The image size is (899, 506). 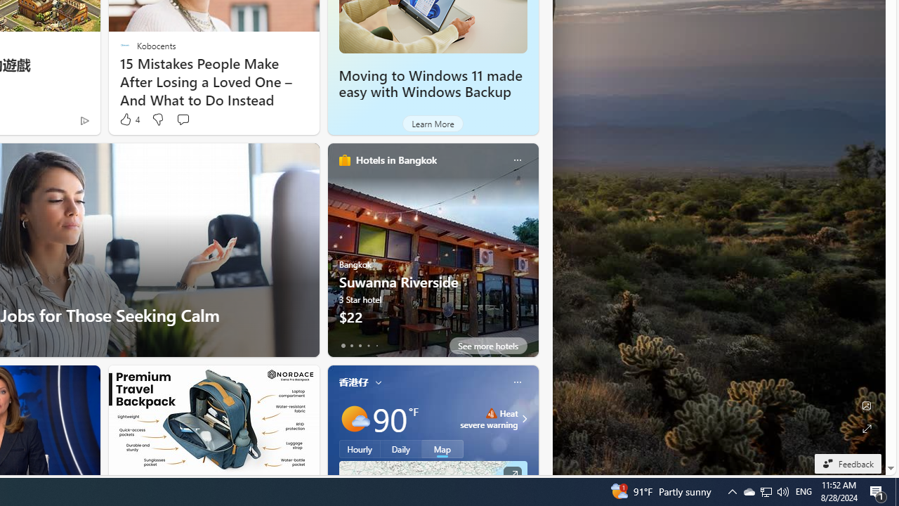 I want to click on Suwanna Riverside, so click(x=433, y=255).